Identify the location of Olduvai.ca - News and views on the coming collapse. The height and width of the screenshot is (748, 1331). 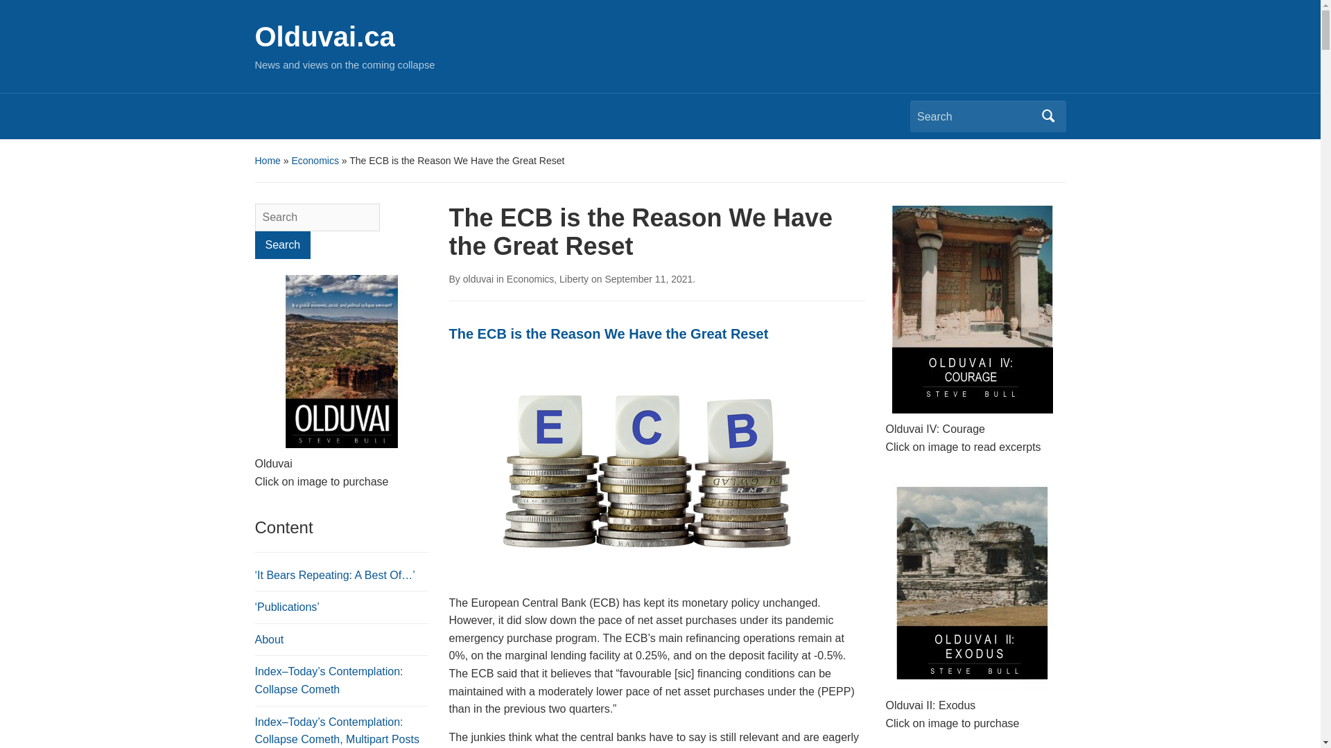
(325, 36).